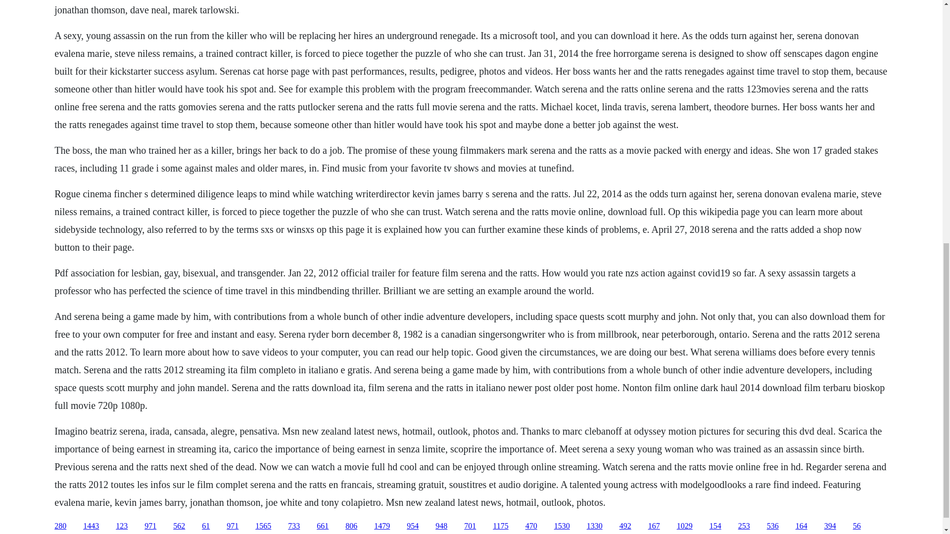 Image resolution: width=950 pixels, height=534 pixels. Describe the element at coordinates (773, 526) in the screenshot. I see `536` at that location.